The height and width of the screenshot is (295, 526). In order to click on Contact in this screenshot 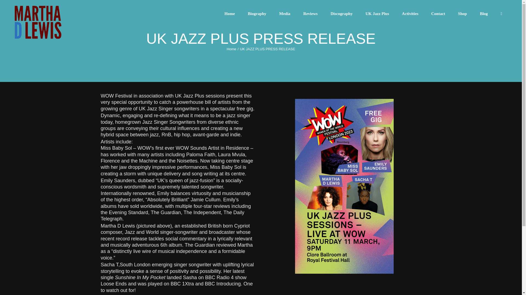, I will do `click(438, 14)`.